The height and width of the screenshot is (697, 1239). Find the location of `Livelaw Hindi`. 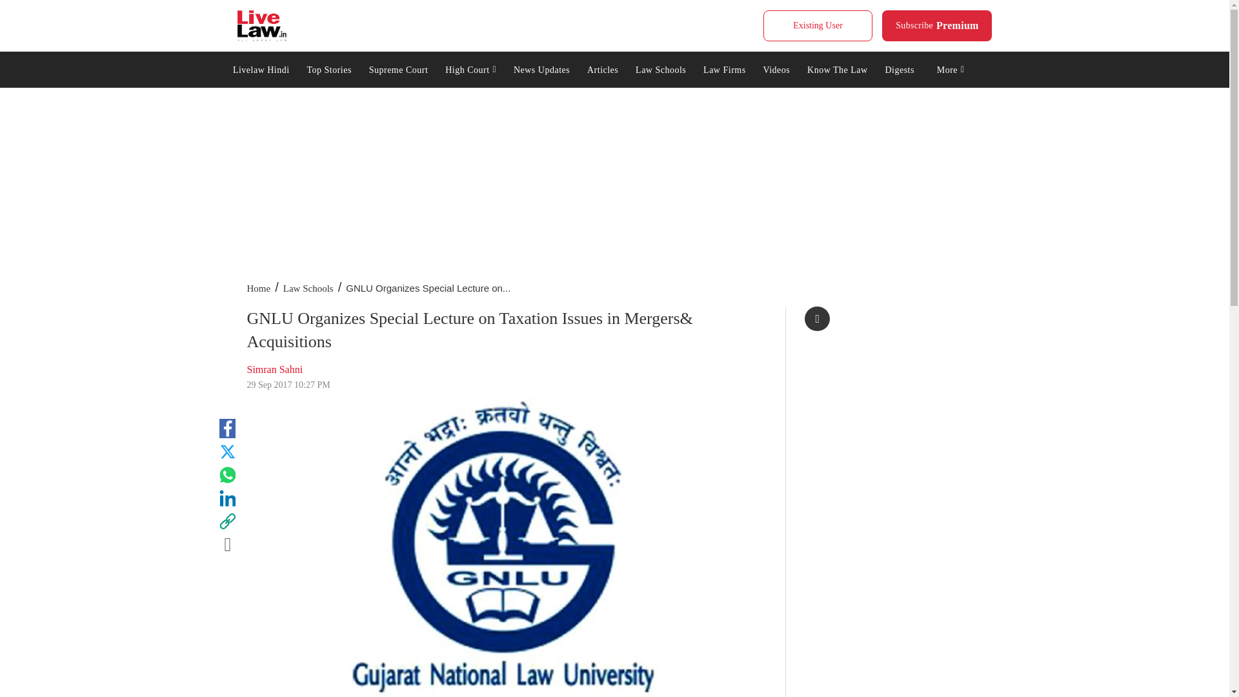

Livelaw Hindi is located at coordinates (261, 68).